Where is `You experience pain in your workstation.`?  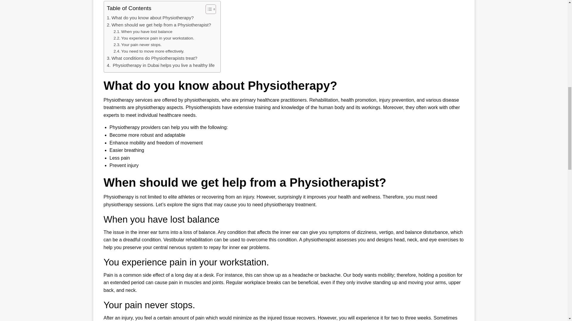
You experience pain in your workstation. is located at coordinates (154, 38).